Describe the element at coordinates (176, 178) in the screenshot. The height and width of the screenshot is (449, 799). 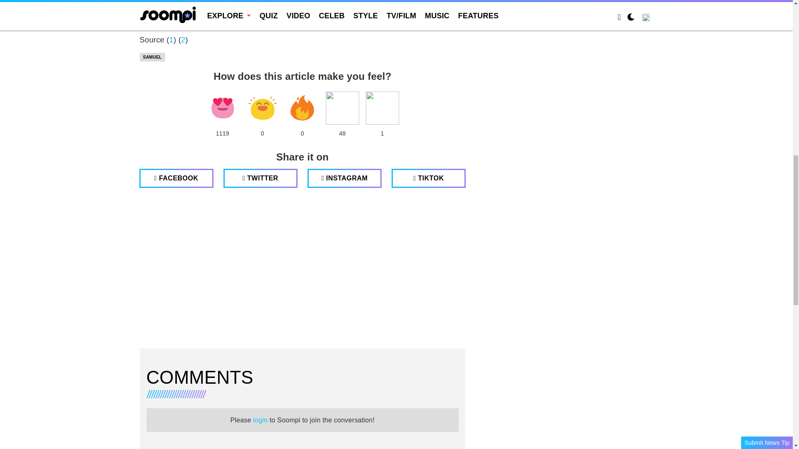
I see `FACEBOOK` at that location.